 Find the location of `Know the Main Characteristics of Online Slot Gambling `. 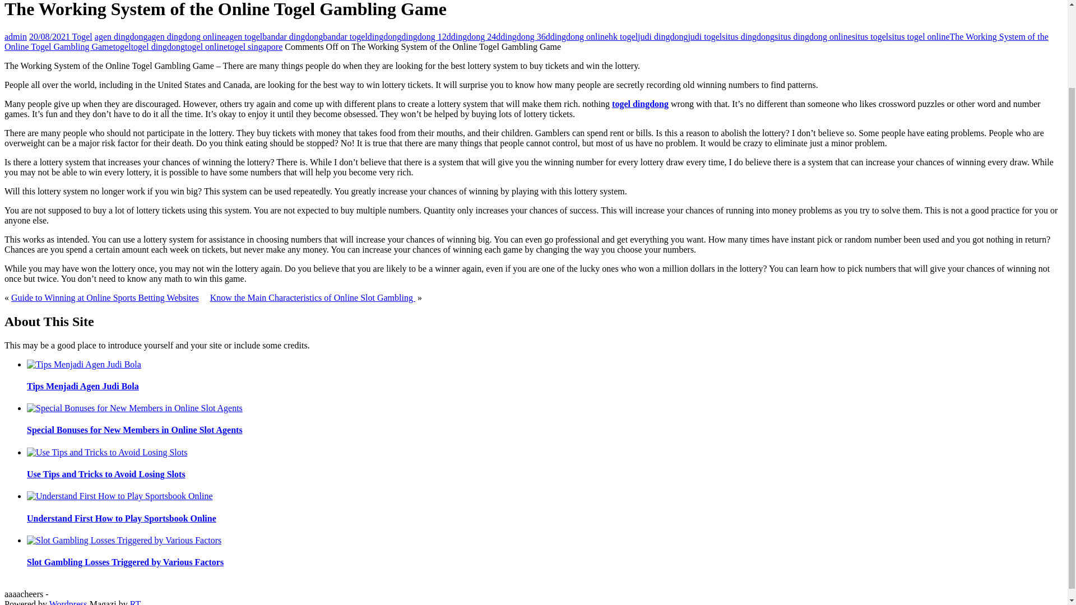

Know the Main Characteristics of Online Slot Gambling  is located at coordinates (313, 297).